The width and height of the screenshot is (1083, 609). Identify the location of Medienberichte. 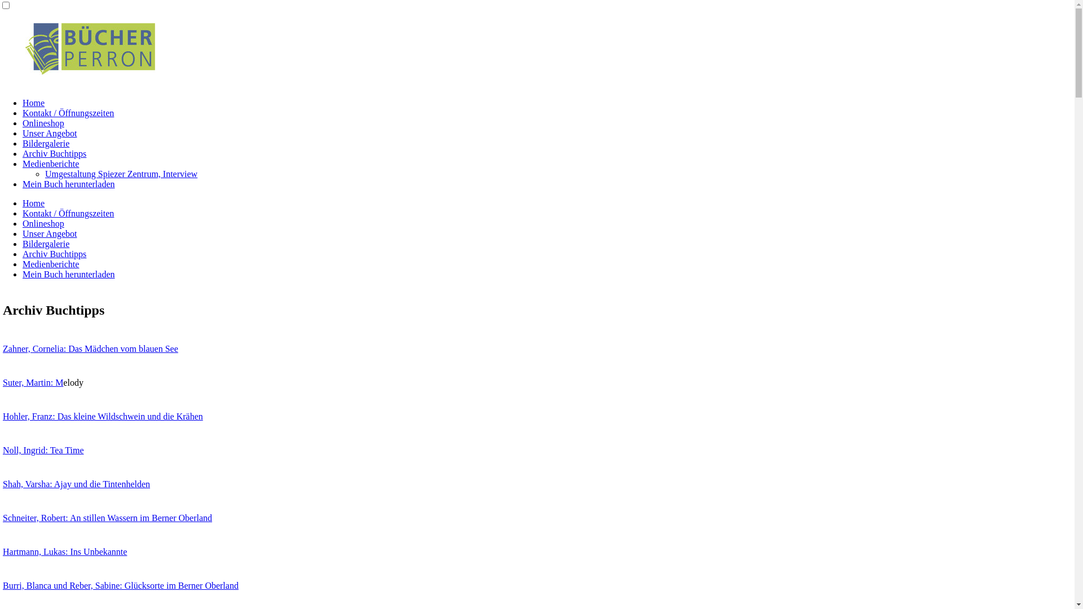
(51, 164).